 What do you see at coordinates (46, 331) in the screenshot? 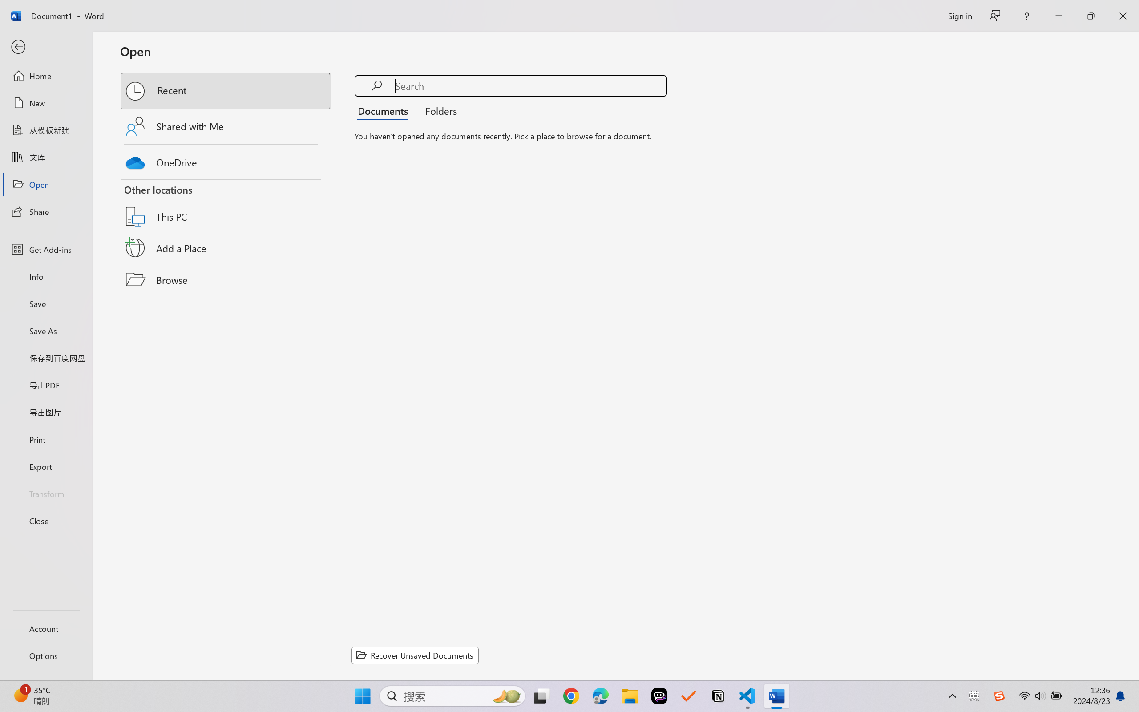
I see `Save As` at bounding box center [46, 331].